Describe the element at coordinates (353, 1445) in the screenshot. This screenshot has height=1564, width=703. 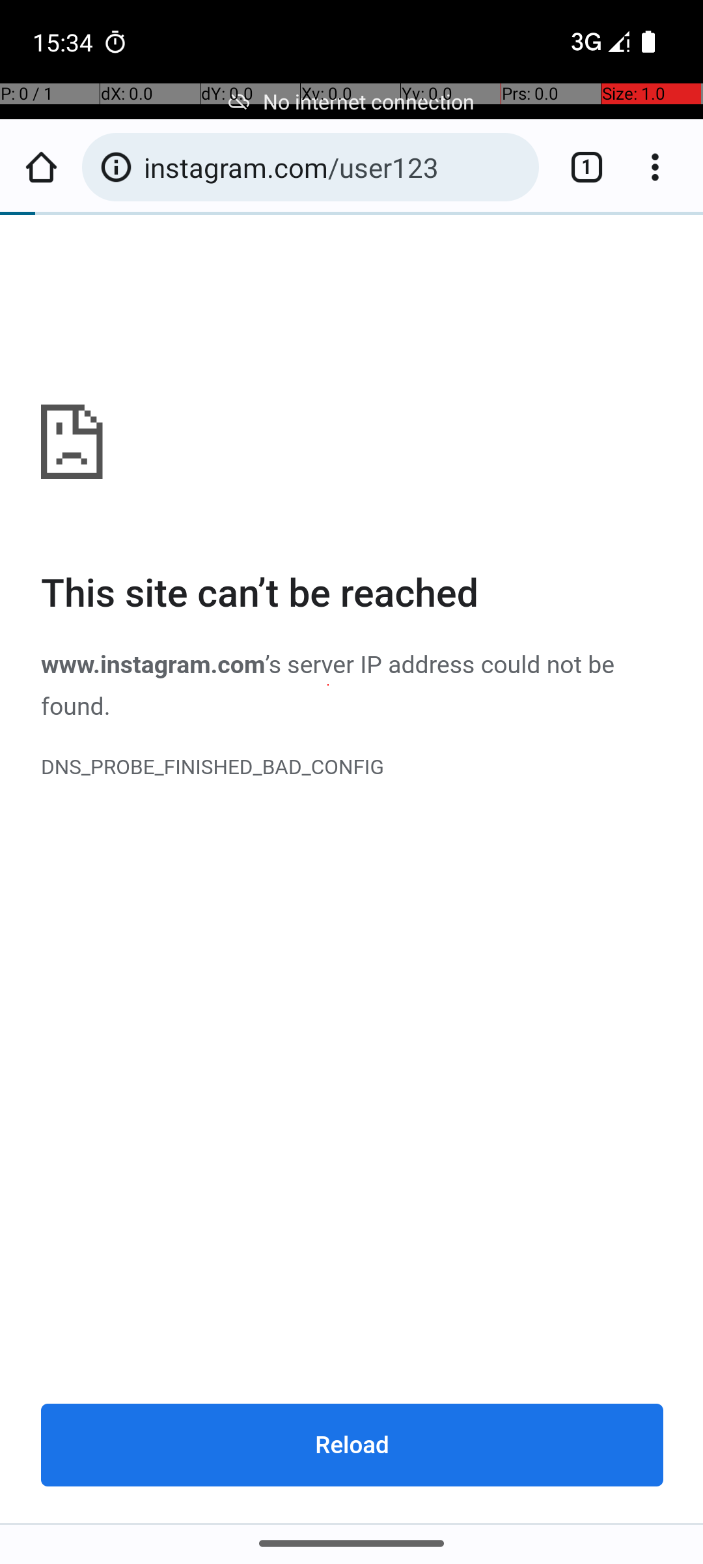
I see `Reload` at that location.